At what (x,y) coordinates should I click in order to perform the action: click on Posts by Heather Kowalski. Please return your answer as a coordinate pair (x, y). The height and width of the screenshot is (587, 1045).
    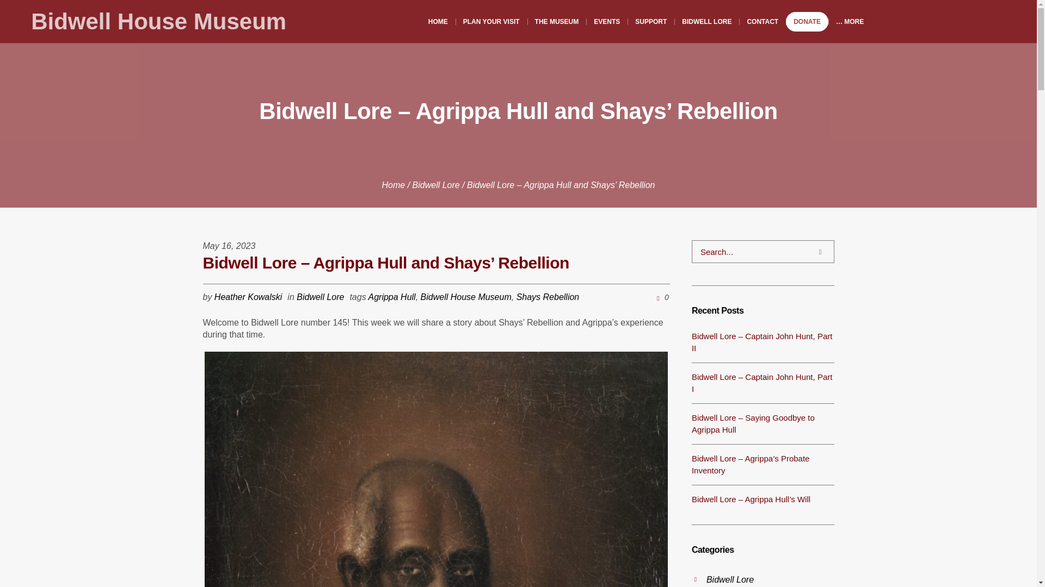
    Looking at the image, I should click on (248, 297).